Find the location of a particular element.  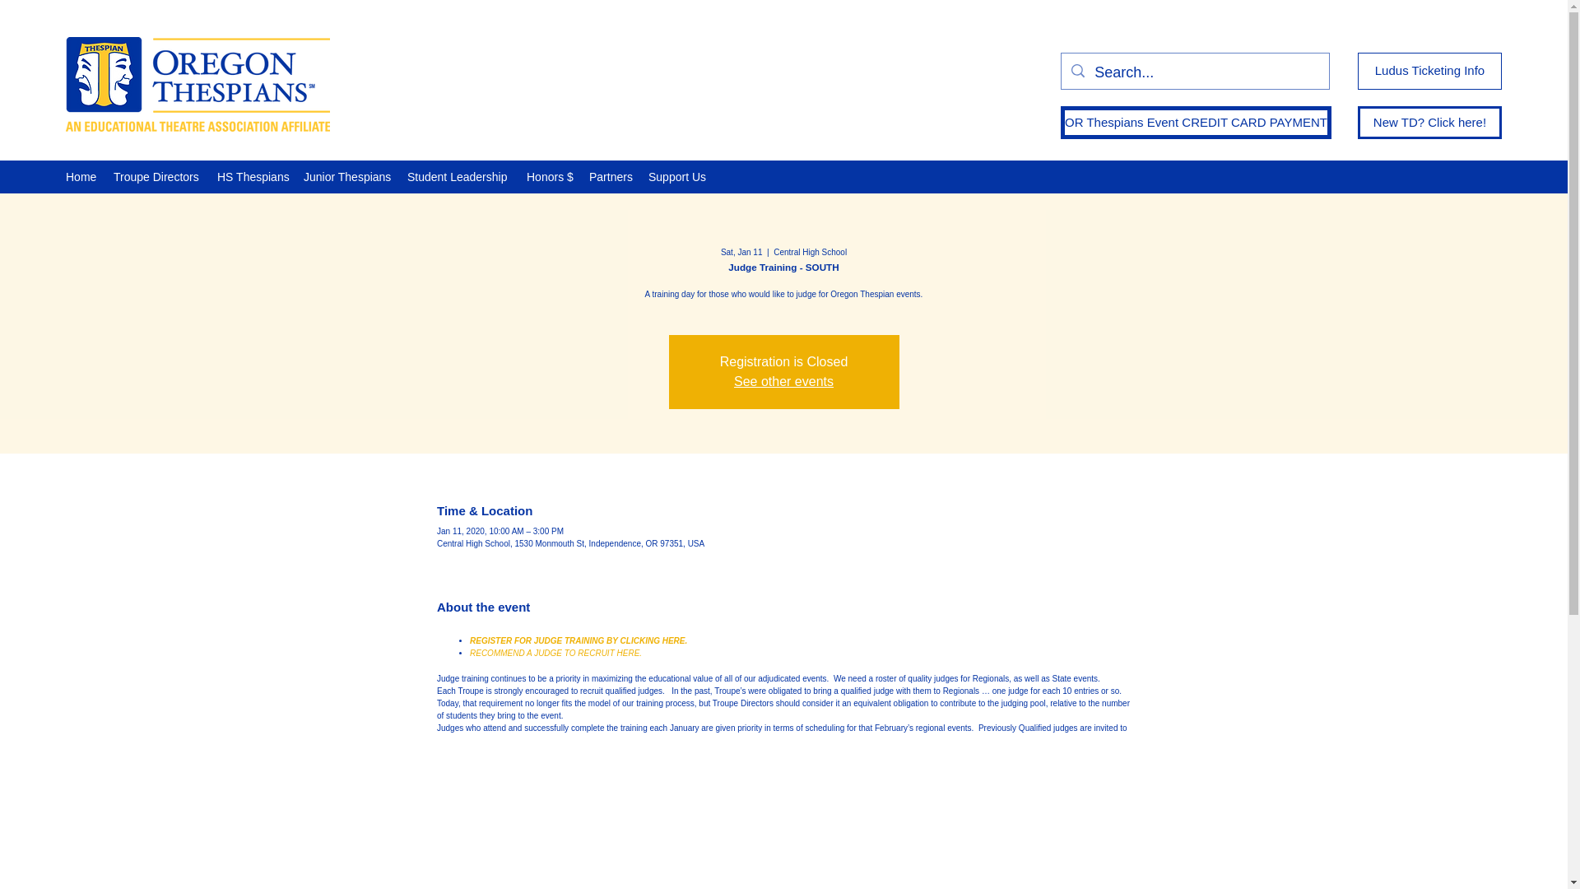

OR Thespians Event CREDIT CARD PAYMENT is located at coordinates (1196, 122).